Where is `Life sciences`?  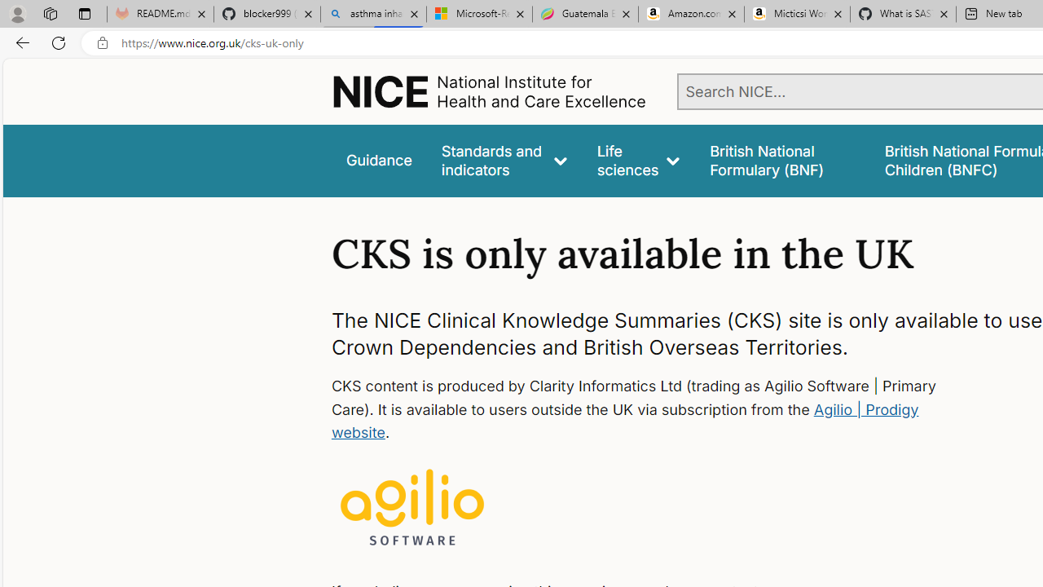
Life sciences is located at coordinates (639, 160).